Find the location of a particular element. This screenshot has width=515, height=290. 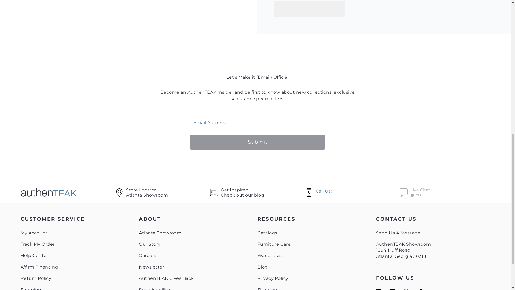

Call Us: is located at coordinates (160, 233).